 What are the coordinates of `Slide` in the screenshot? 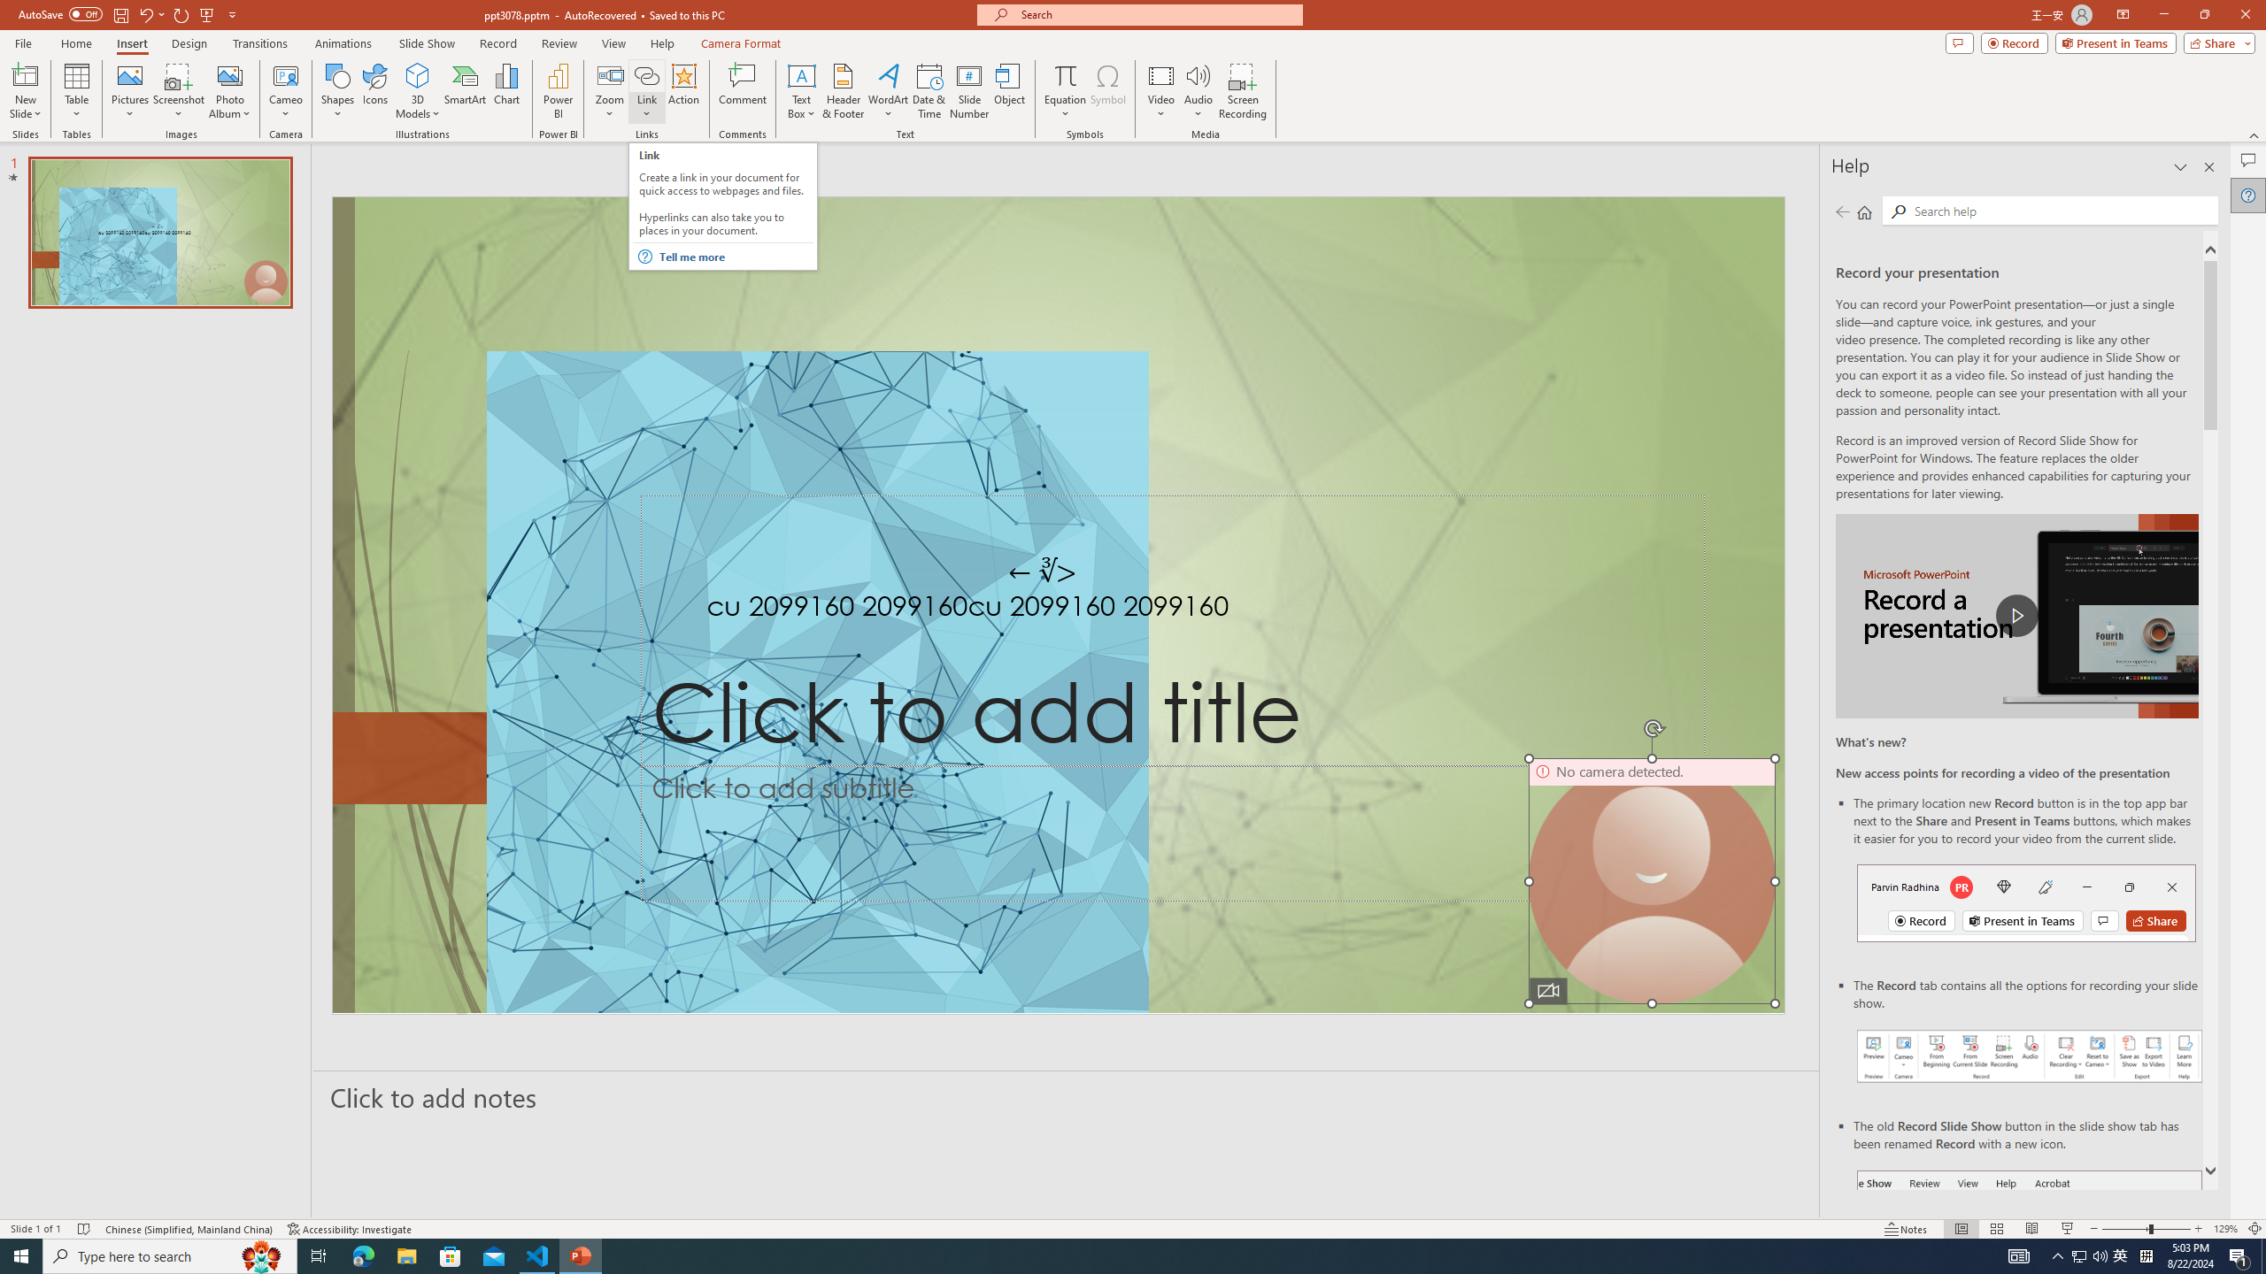 It's located at (160, 233).